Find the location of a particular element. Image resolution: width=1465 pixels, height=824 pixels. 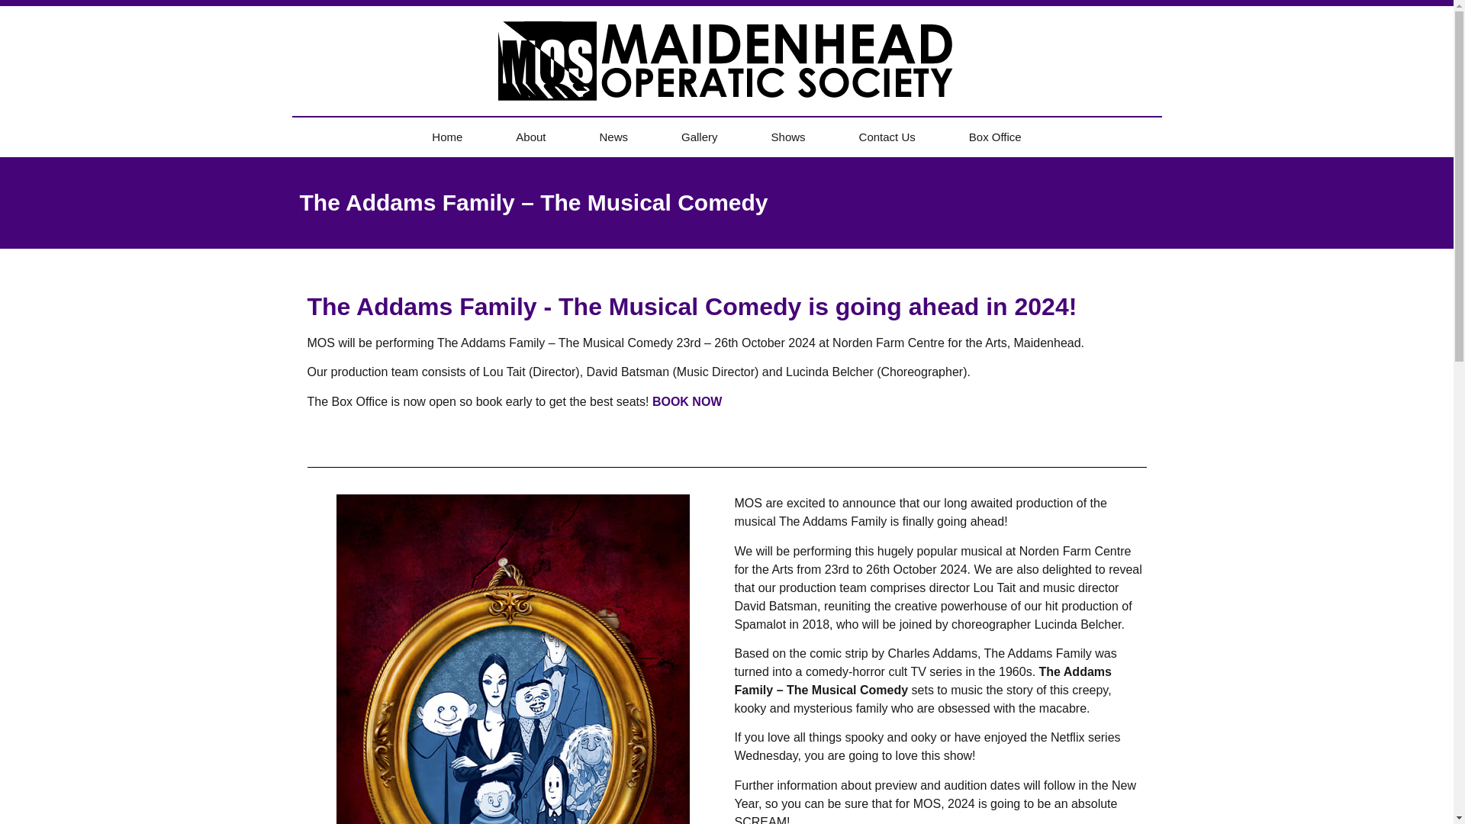

About is located at coordinates (531, 137).